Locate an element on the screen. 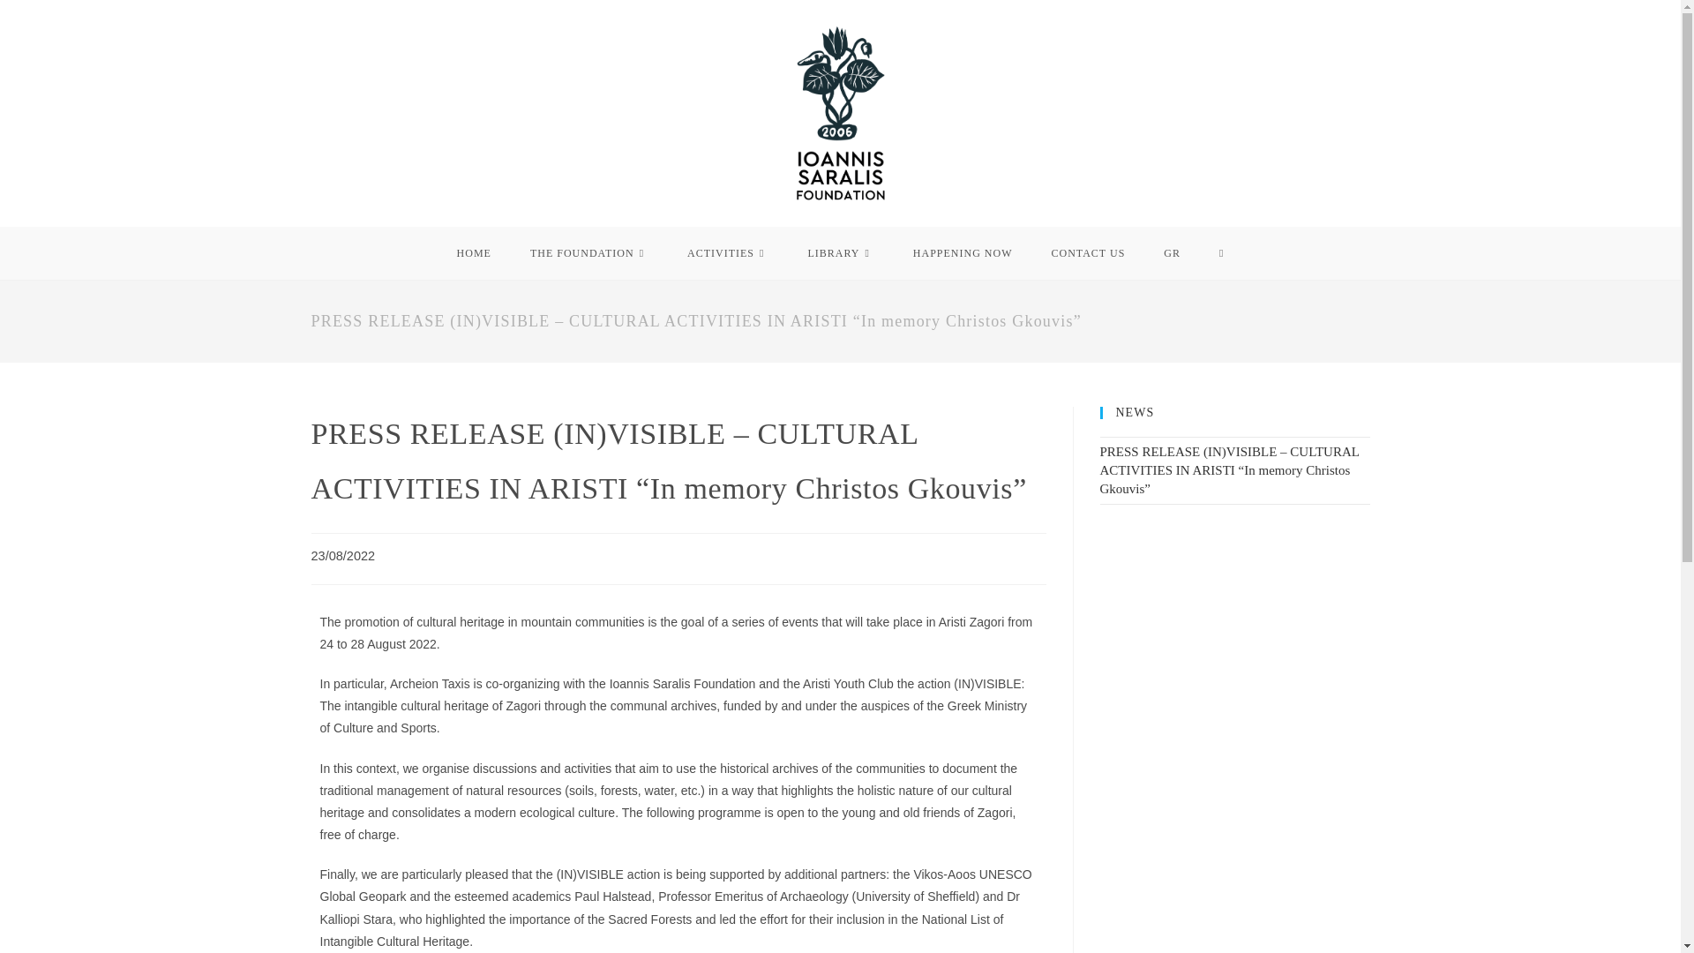  LIBRARY is located at coordinates (840, 253).